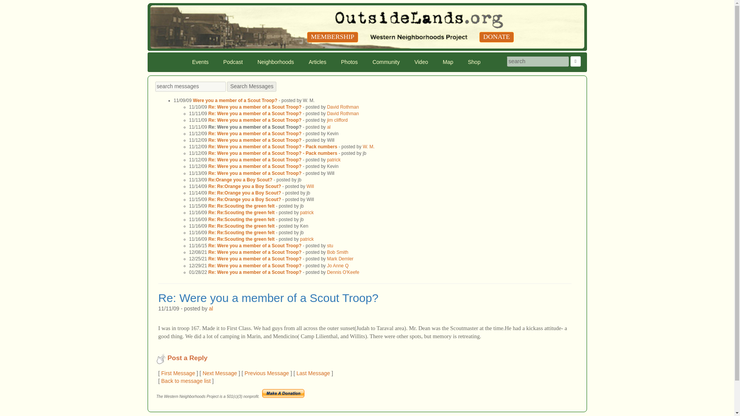 Image resolution: width=740 pixels, height=416 pixels. Describe the element at coordinates (235, 100) in the screenshot. I see `Were you a member of a Scout Troop?` at that location.